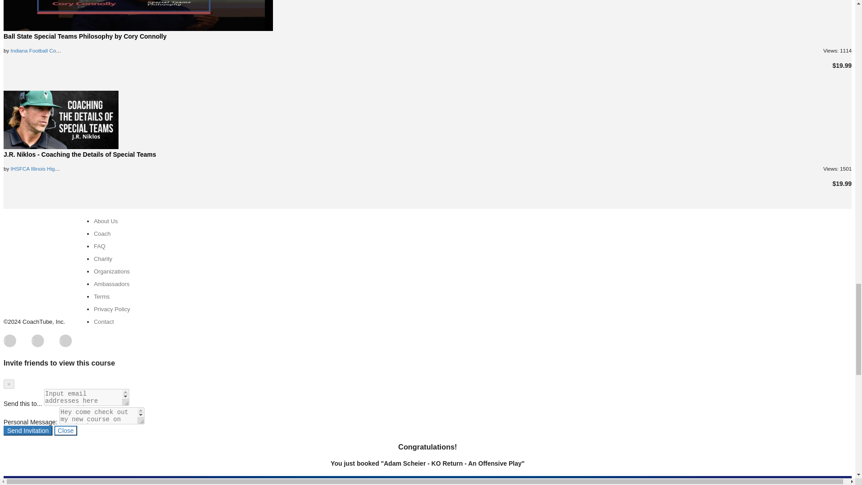  Describe the element at coordinates (138, 15) in the screenshot. I see `Ball State Special Teams Philosophy by Cory Connolly` at that location.